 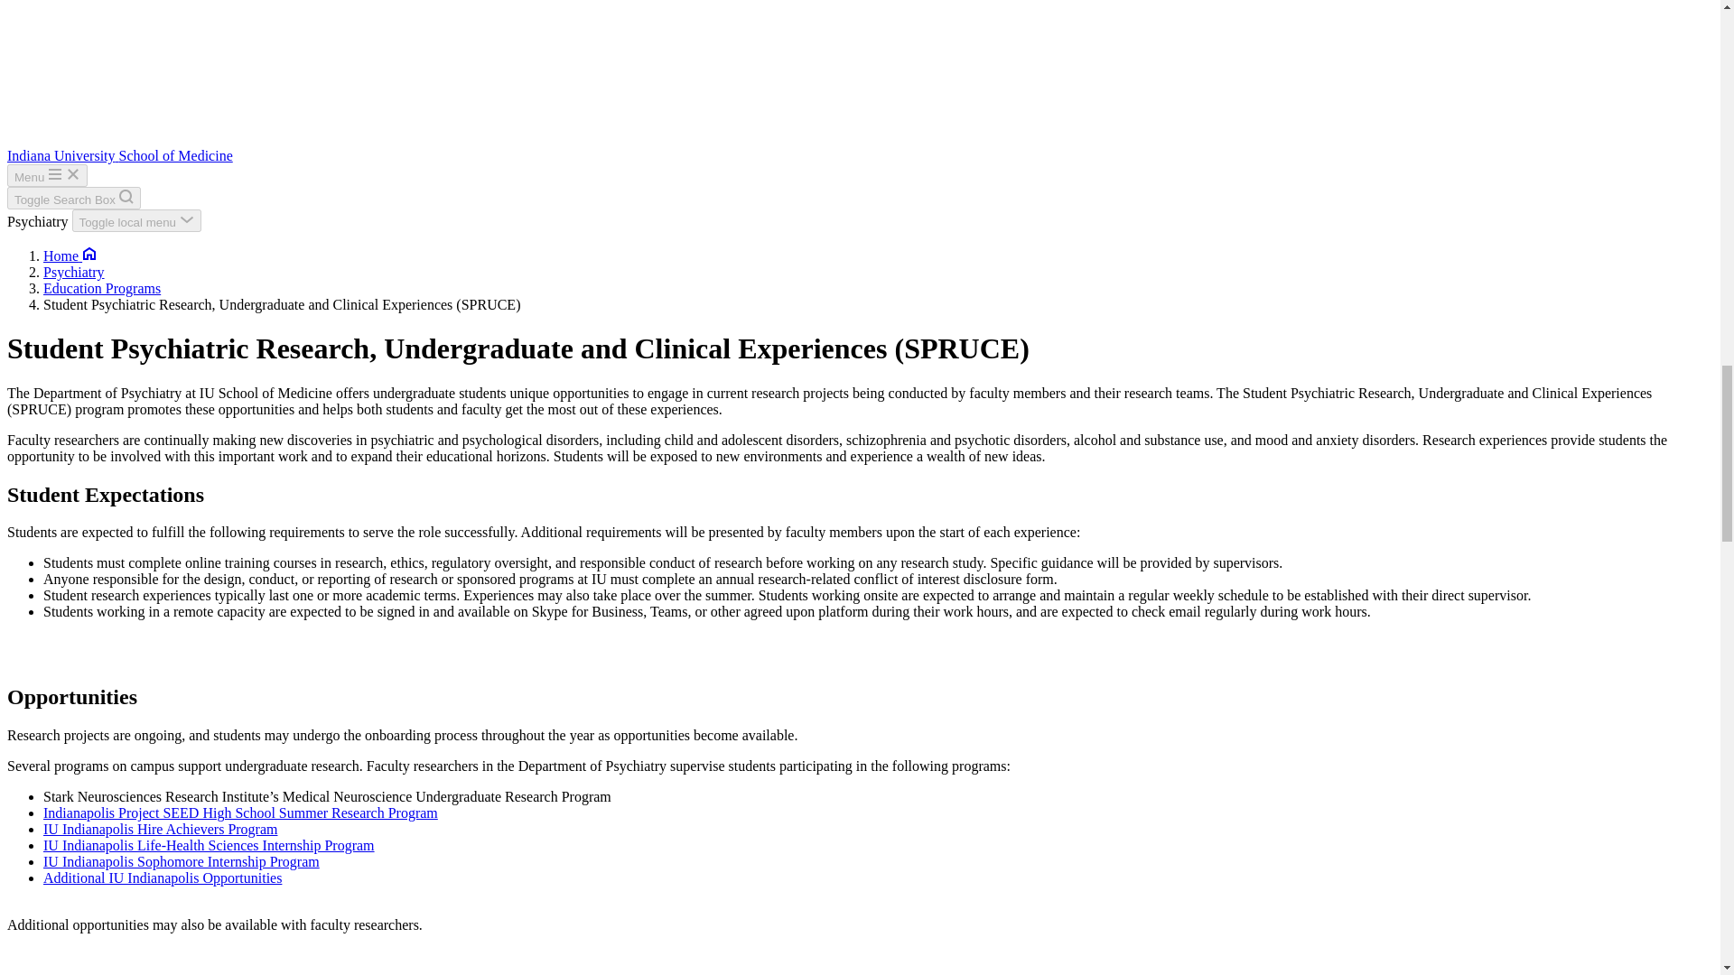 What do you see at coordinates (70, 255) in the screenshot?
I see `Home` at bounding box center [70, 255].